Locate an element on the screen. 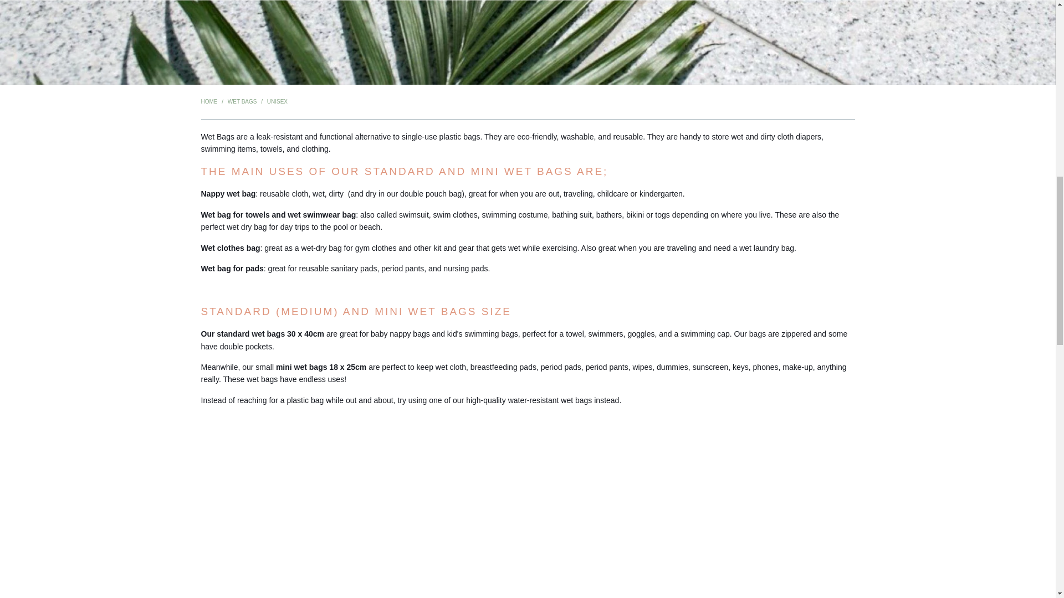 The width and height of the screenshot is (1064, 598). WET BAGS is located at coordinates (242, 102).